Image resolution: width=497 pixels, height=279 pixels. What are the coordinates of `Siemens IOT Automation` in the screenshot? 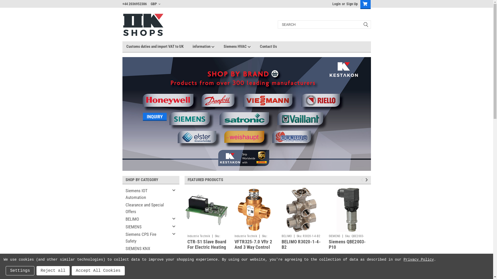 It's located at (147, 194).